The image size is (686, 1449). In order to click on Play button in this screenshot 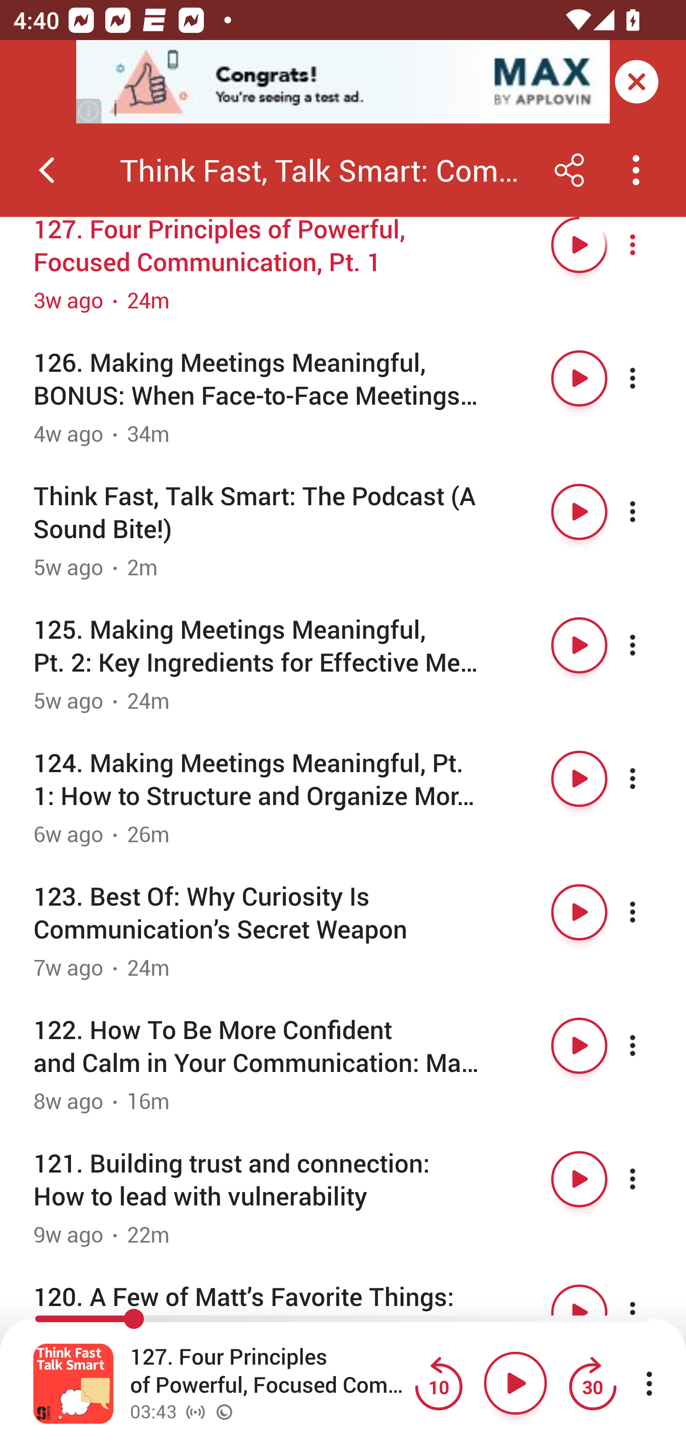, I will do `click(579, 512)`.